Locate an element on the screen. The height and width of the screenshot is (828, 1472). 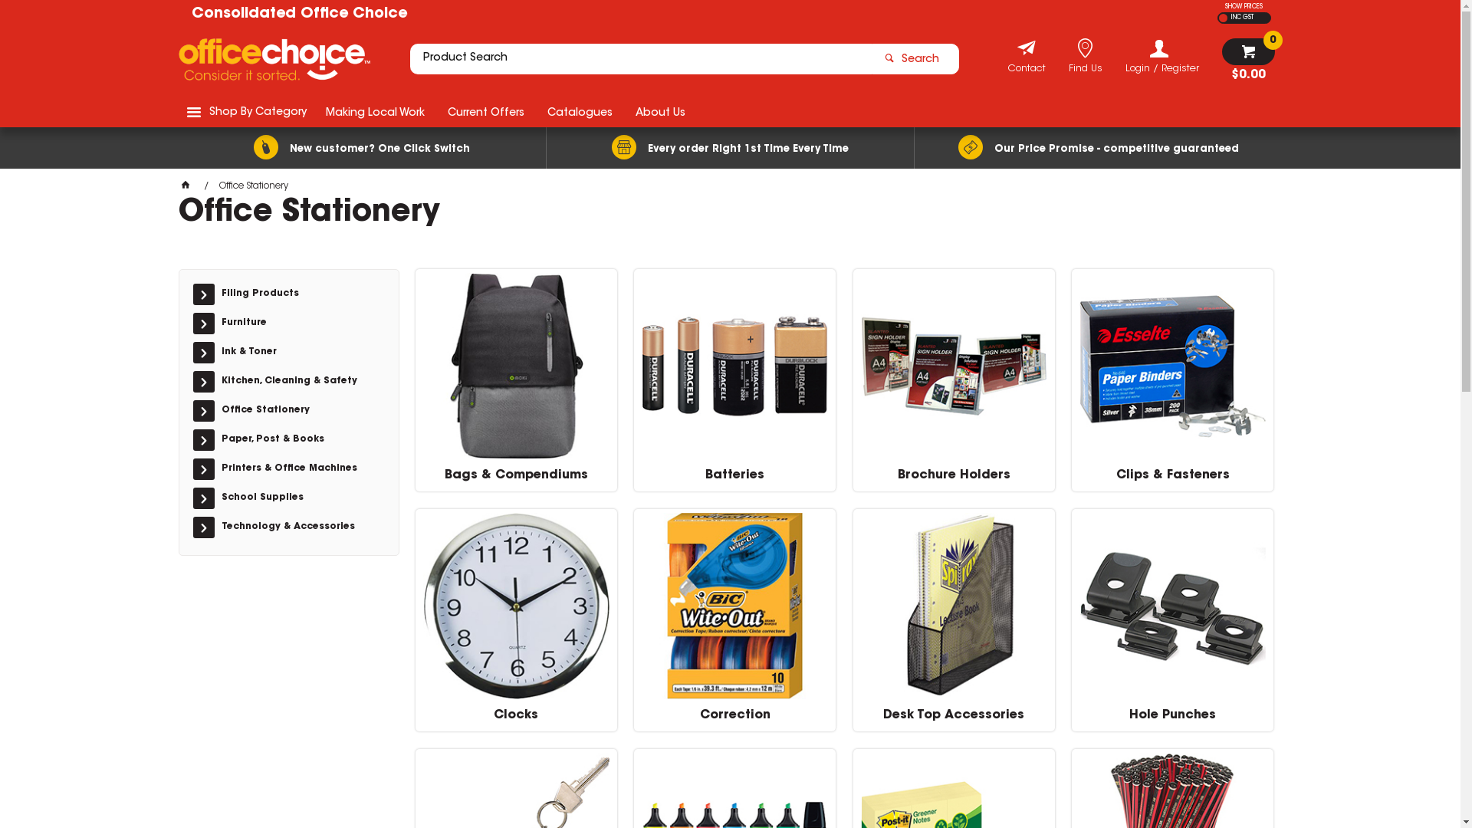
Correction is located at coordinates (734, 720).